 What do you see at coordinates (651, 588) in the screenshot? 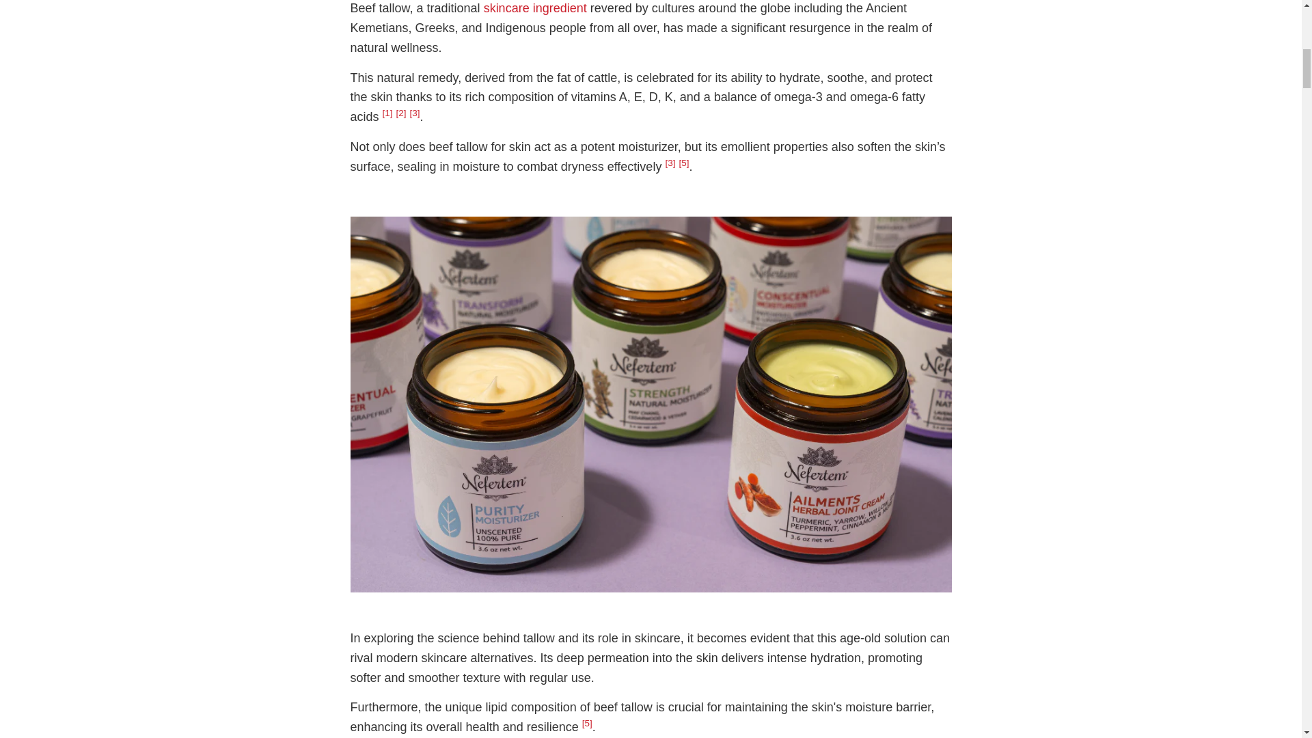
I see `beef tallow moisturizers` at bounding box center [651, 588].